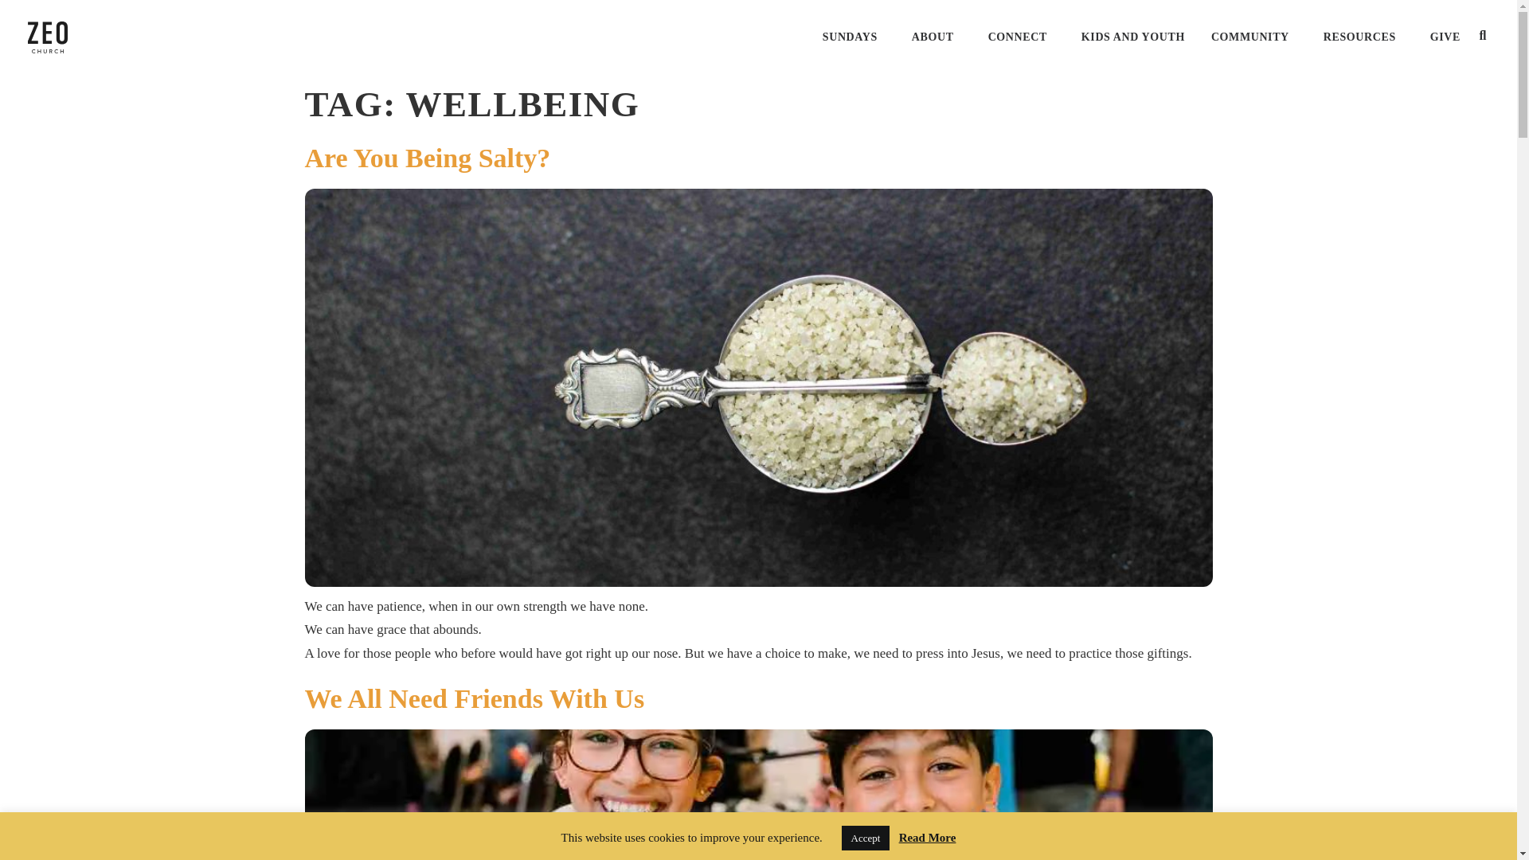 Image resolution: width=1529 pixels, height=860 pixels. I want to click on CONNECT, so click(1021, 37).